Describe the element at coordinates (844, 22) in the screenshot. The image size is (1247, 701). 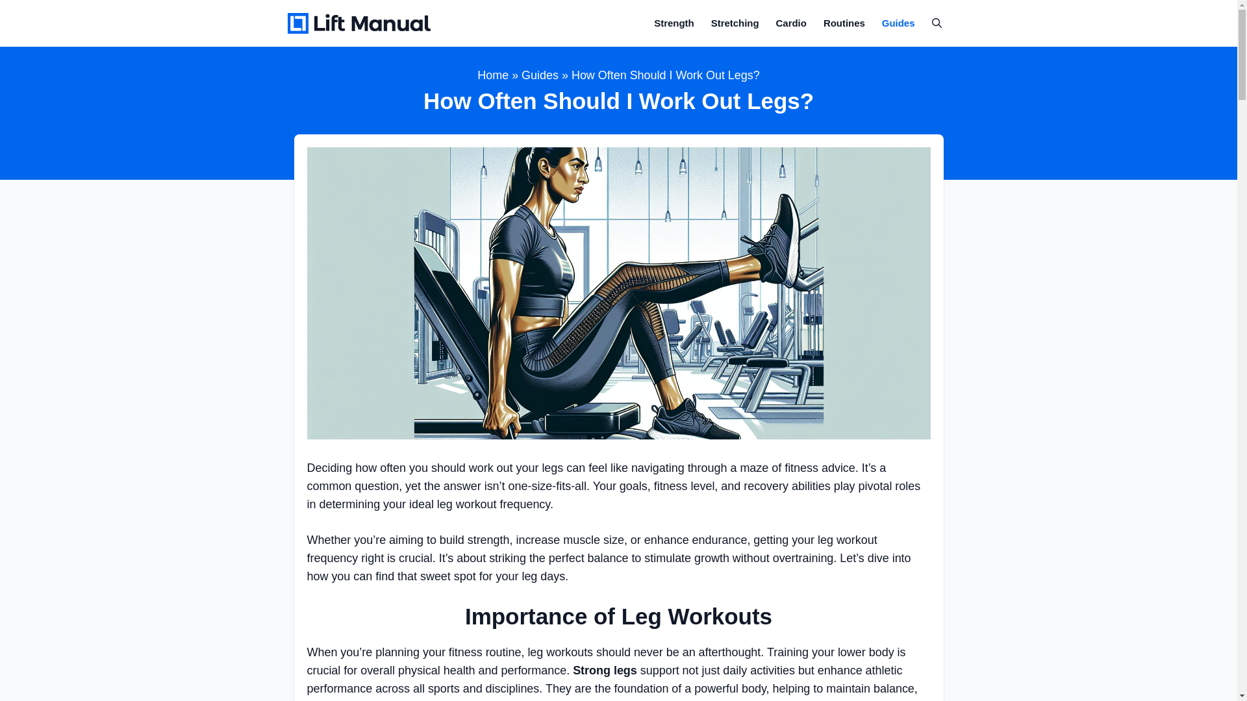
I see `Routines` at that location.